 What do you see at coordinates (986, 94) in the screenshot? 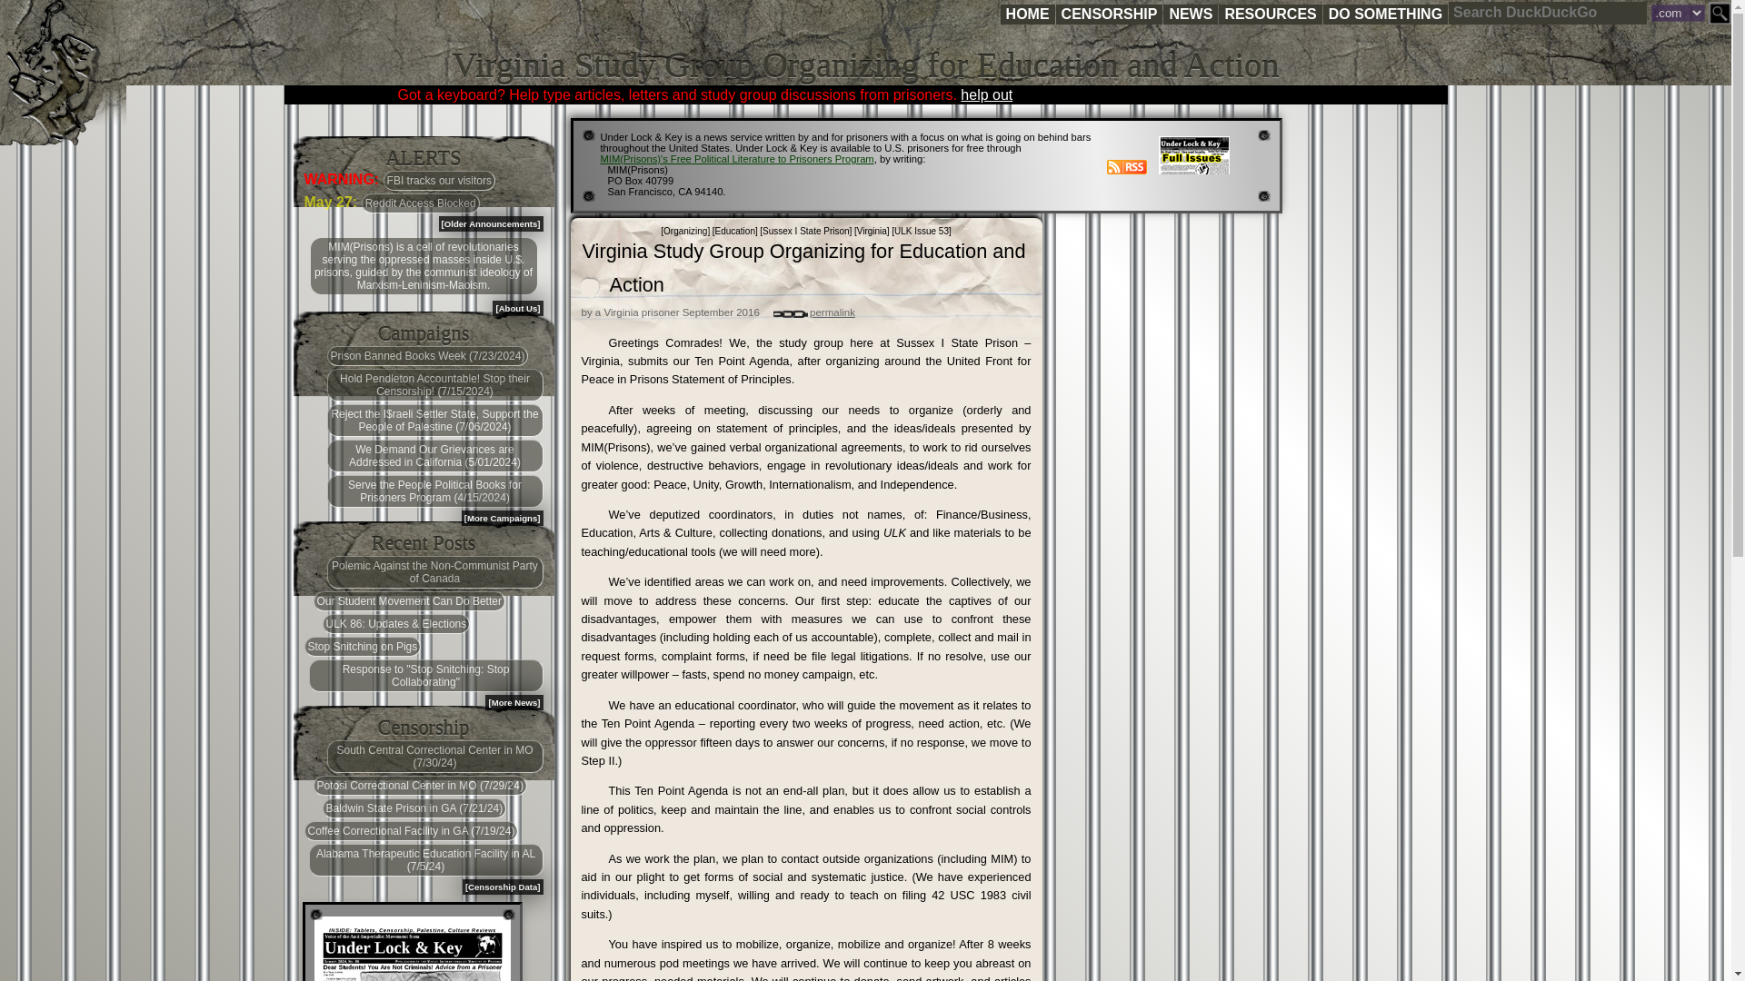
I see `help out` at bounding box center [986, 94].